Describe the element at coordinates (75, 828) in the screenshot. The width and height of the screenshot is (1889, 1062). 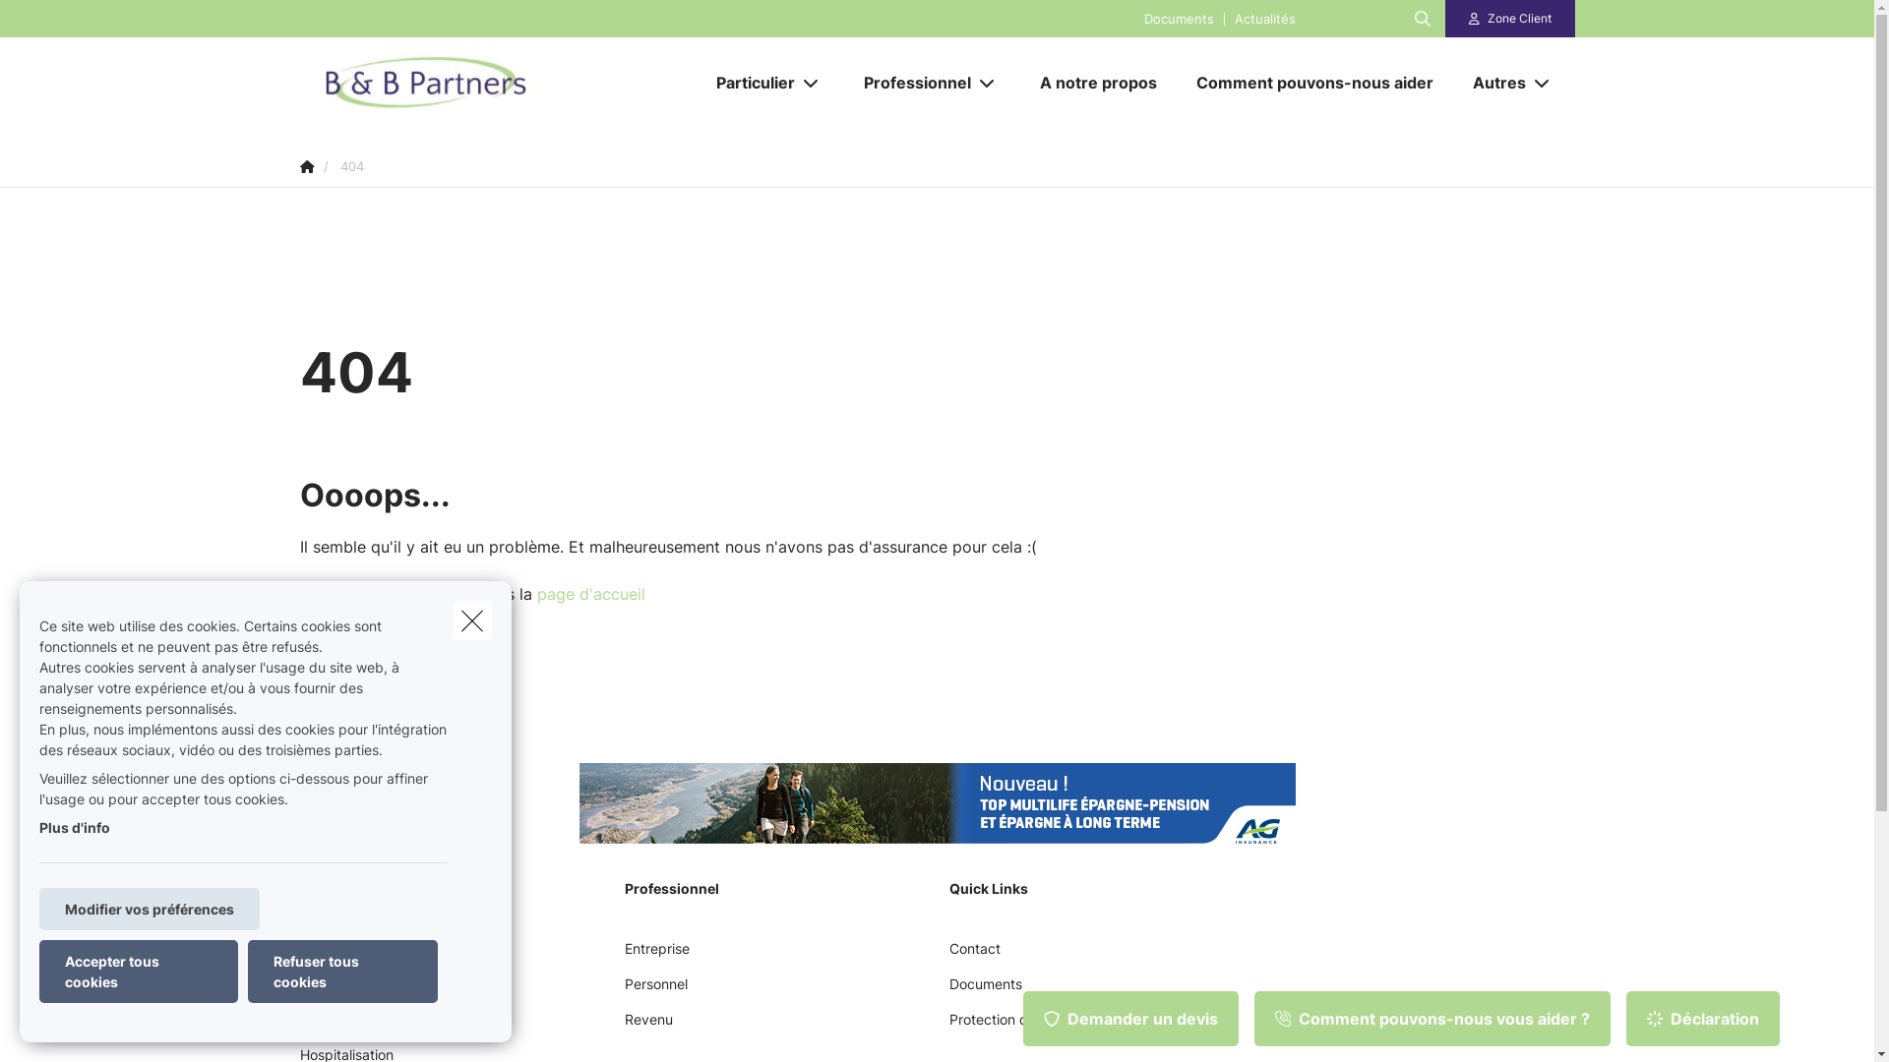
I see `Plus d'info` at that location.